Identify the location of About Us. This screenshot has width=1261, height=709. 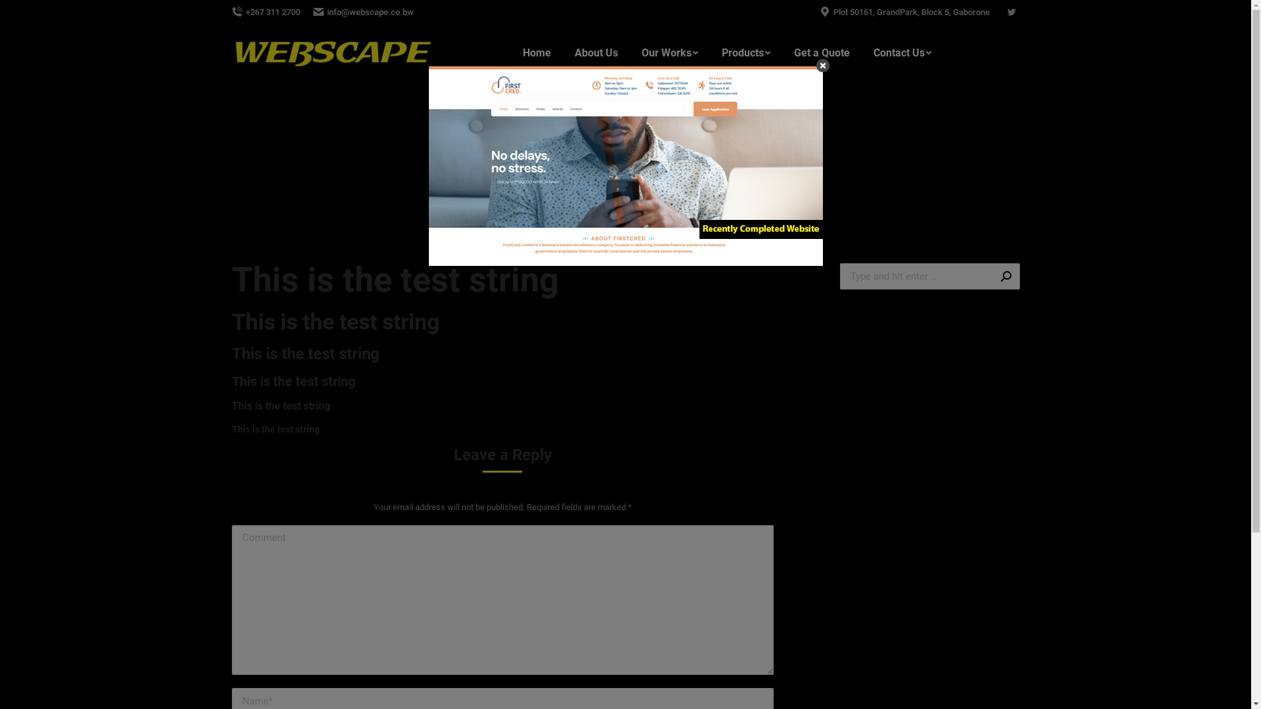
(596, 53).